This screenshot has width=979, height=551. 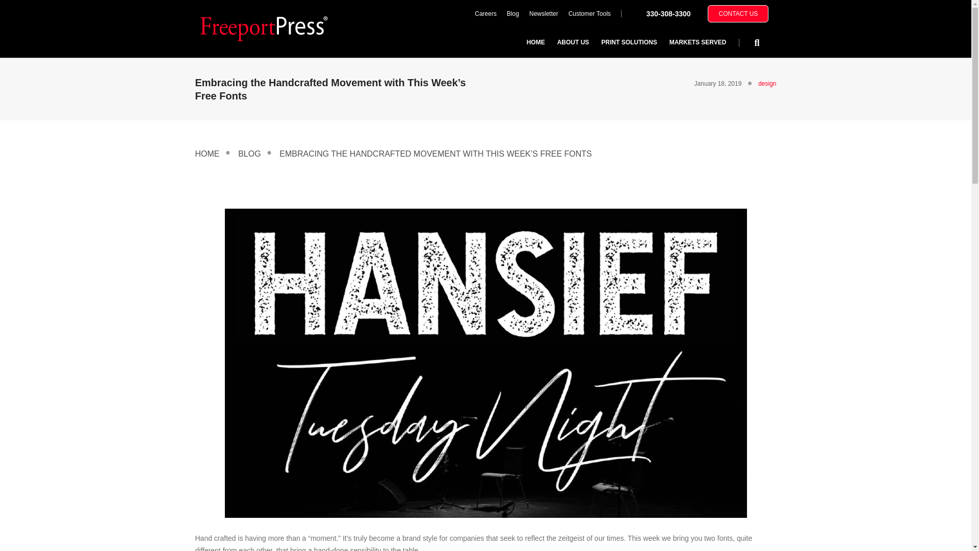 I want to click on Newsletter, so click(x=544, y=14).